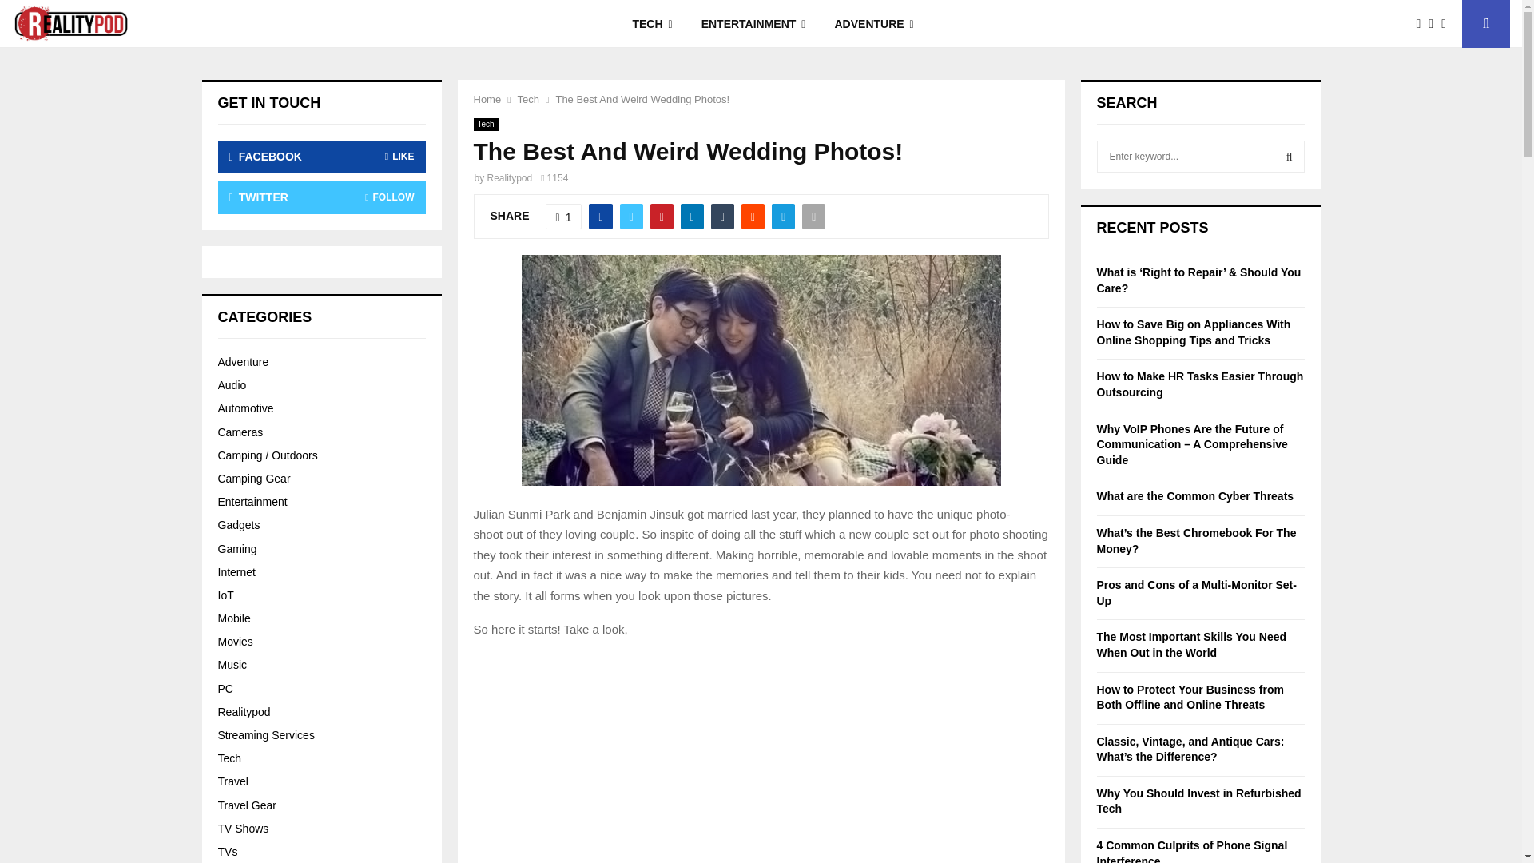 The width and height of the screenshot is (1534, 863). What do you see at coordinates (873, 24) in the screenshot?
I see `ADVENTURE` at bounding box center [873, 24].